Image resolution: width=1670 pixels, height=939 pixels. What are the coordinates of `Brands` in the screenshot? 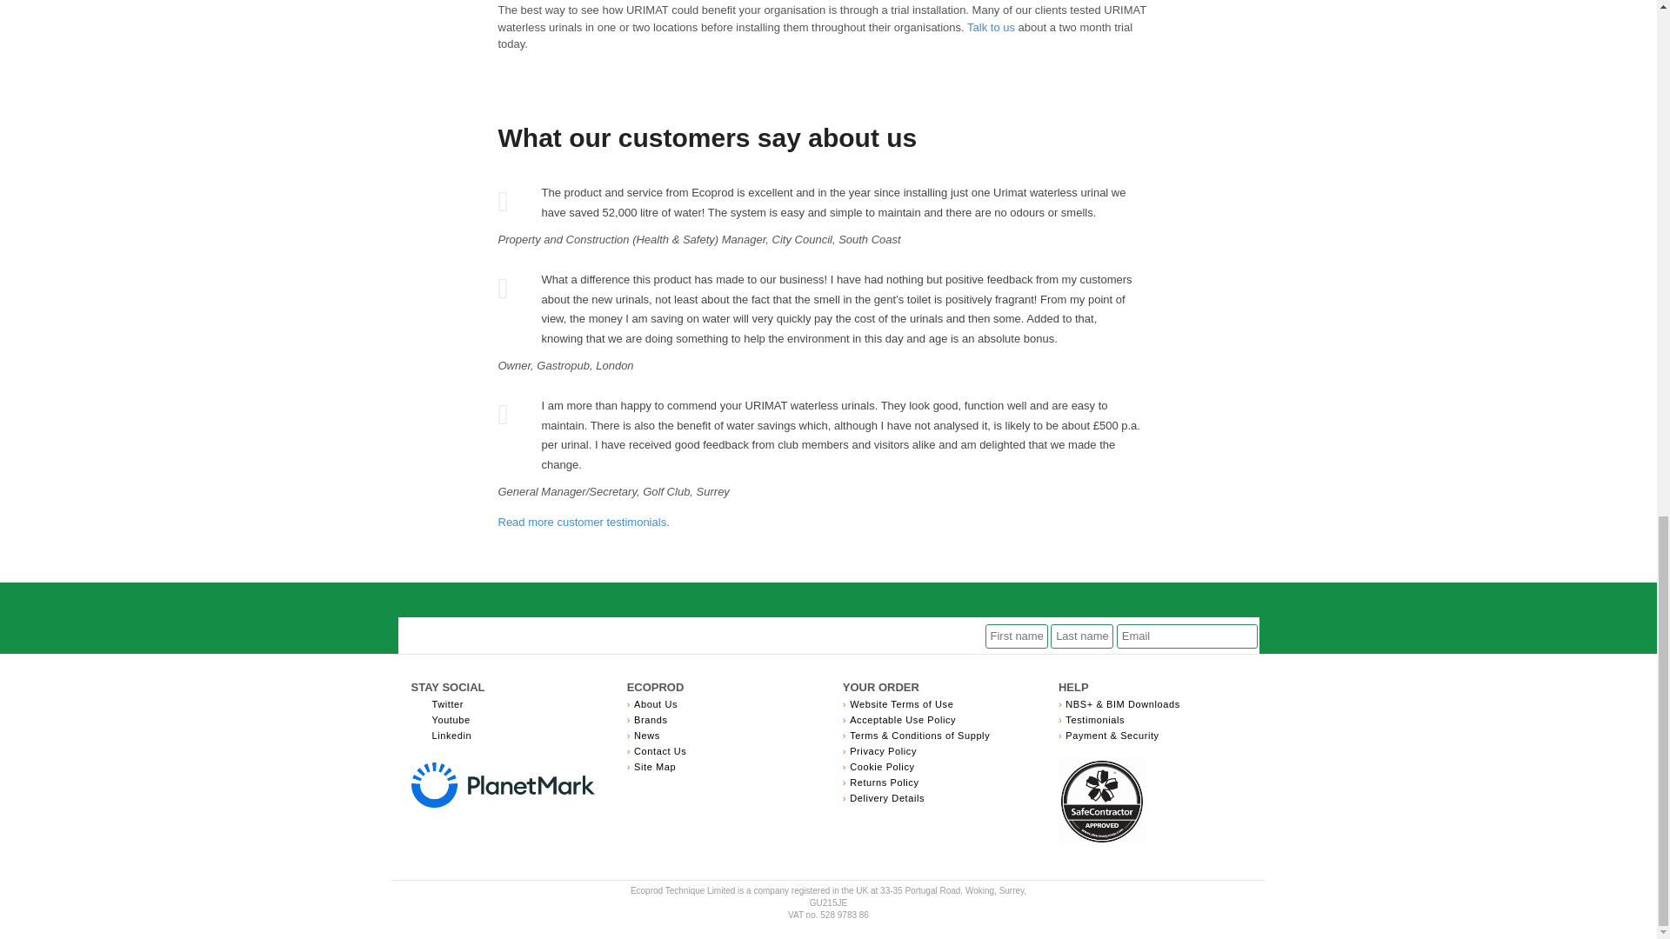 It's located at (651, 719).